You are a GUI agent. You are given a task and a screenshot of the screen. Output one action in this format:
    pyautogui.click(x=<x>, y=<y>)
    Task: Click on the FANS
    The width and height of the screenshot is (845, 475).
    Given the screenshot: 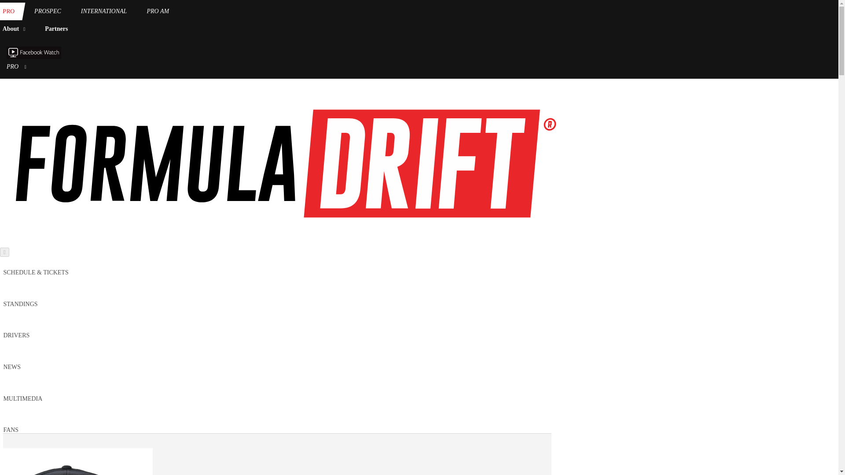 What is the action you would take?
    pyautogui.click(x=11, y=429)
    